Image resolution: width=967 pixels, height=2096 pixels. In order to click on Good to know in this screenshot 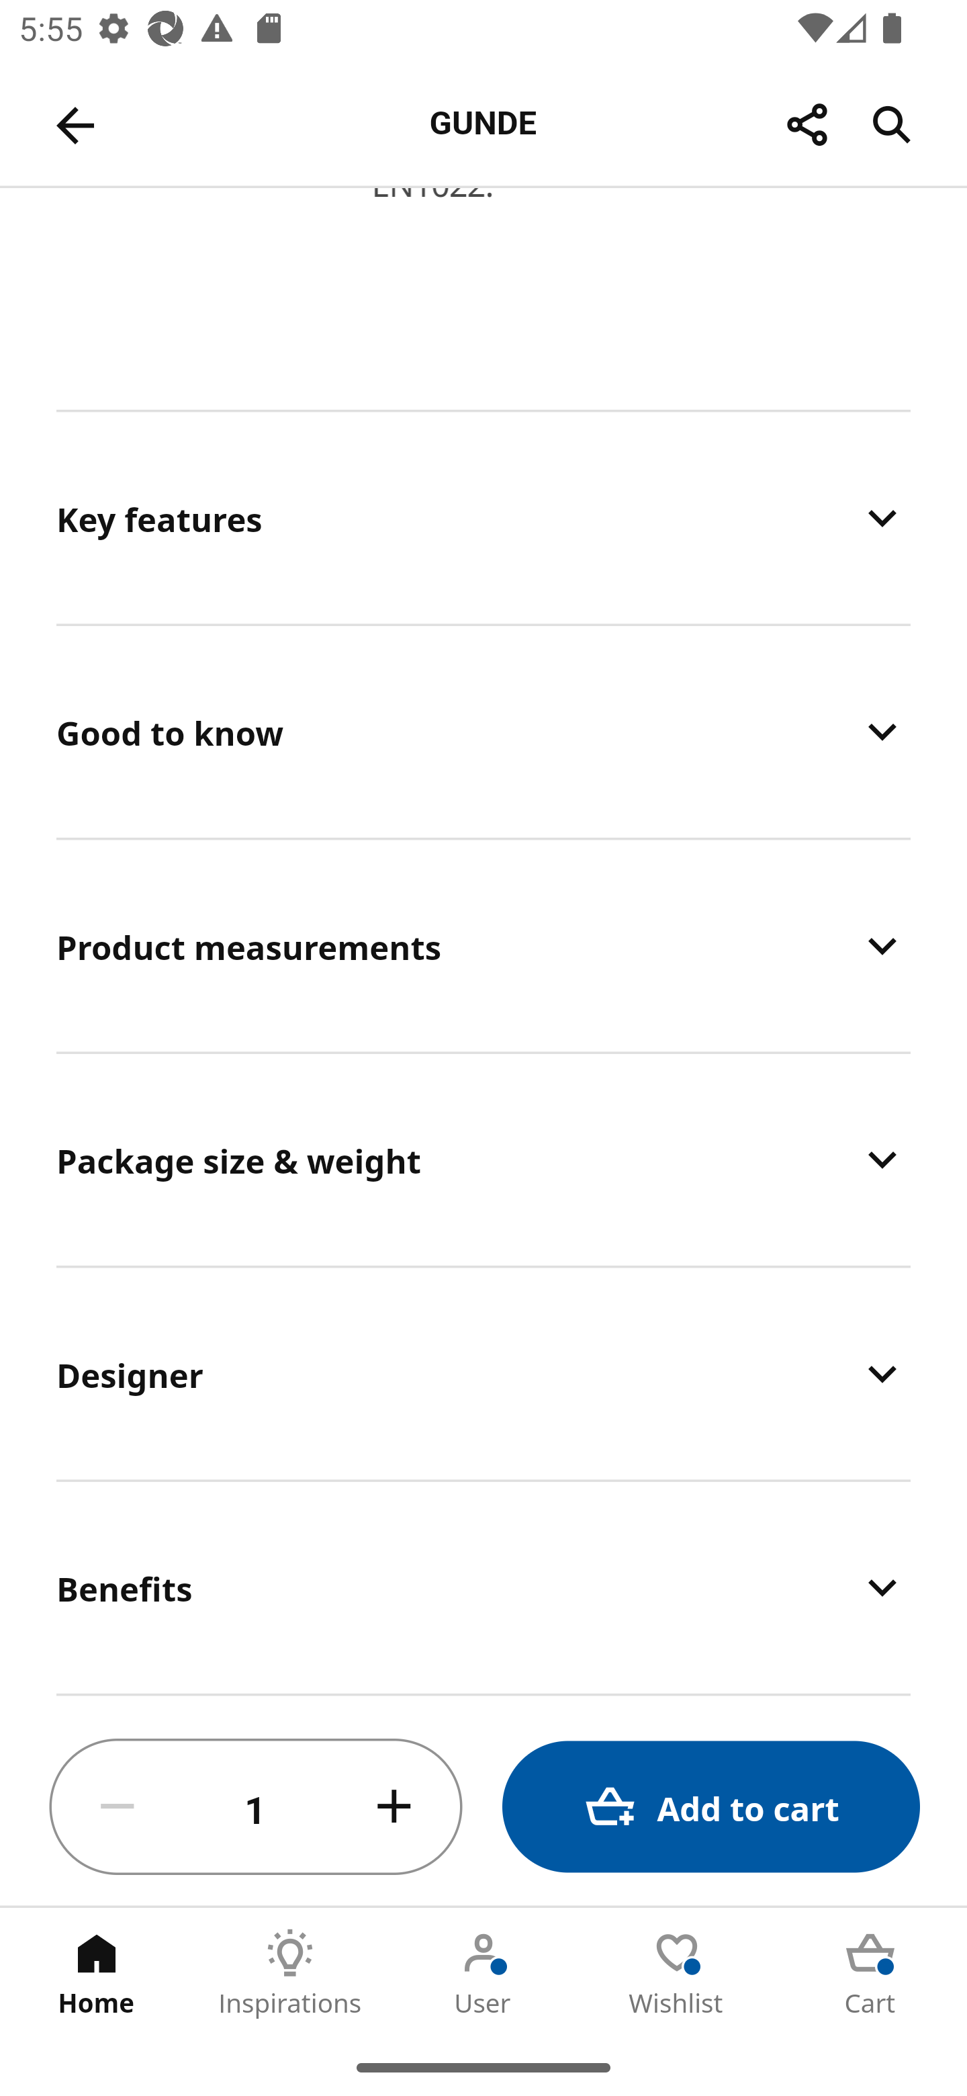, I will do `click(483, 731)`.